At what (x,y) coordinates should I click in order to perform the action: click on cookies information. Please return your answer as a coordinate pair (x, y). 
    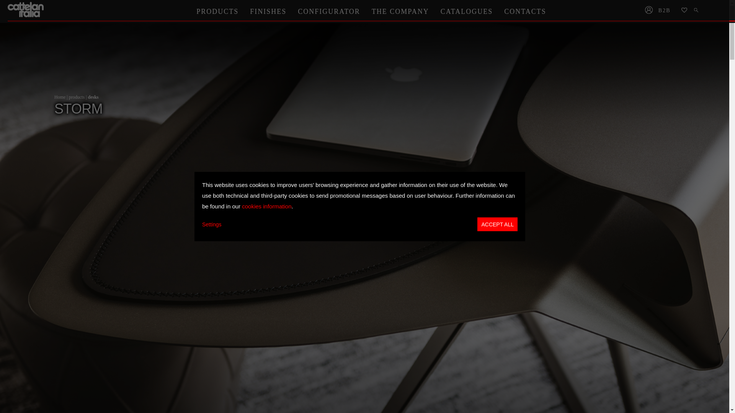
    Looking at the image, I should click on (266, 206).